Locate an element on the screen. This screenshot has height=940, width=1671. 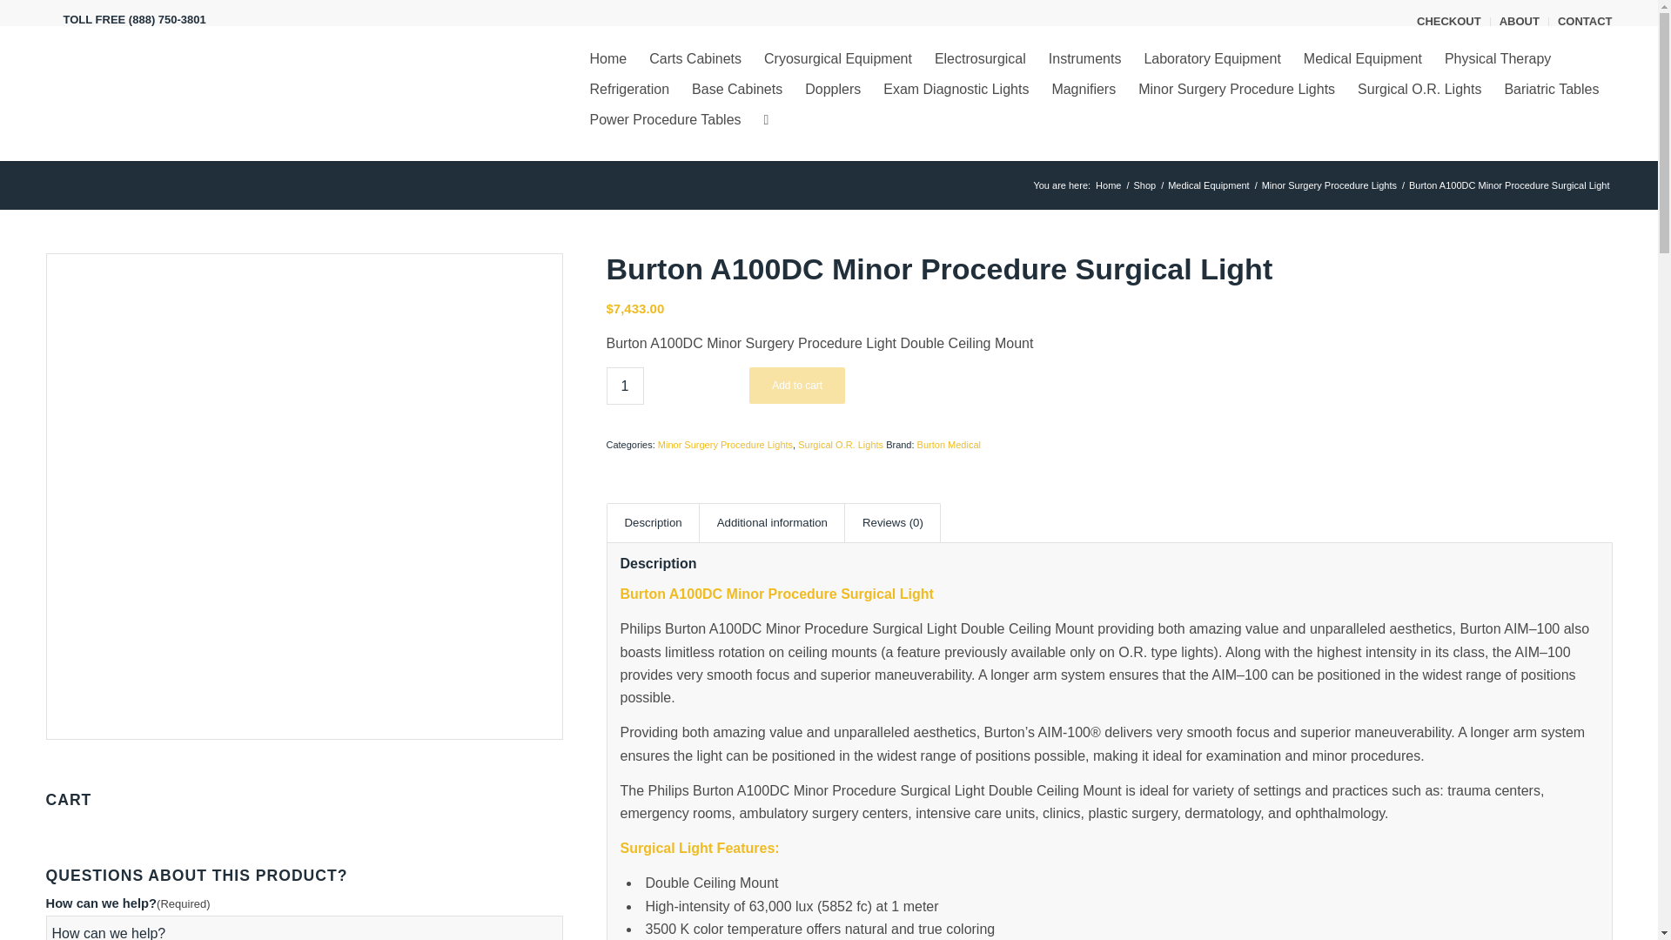
1 is located at coordinates (624, 386).